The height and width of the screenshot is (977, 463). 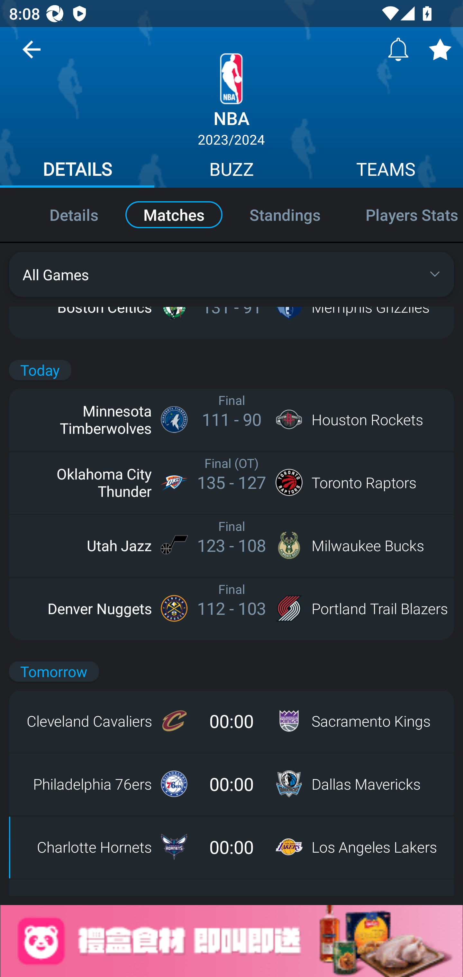 What do you see at coordinates (77, 171) in the screenshot?
I see `DETAILS` at bounding box center [77, 171].